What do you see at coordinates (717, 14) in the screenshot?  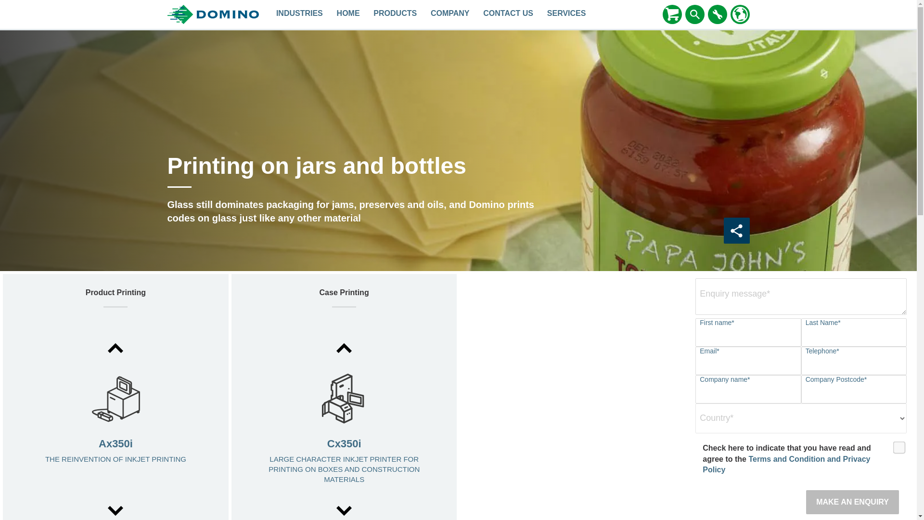 I see `MyDomino Portals` at bounding box center [717, 14].